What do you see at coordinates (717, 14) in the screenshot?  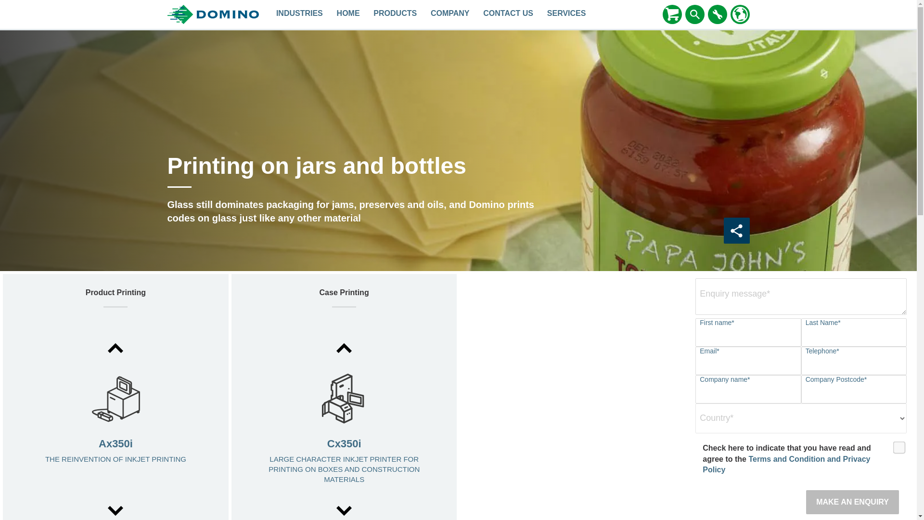 I see `MyDomino Portals` at bounding box center [717, 14].